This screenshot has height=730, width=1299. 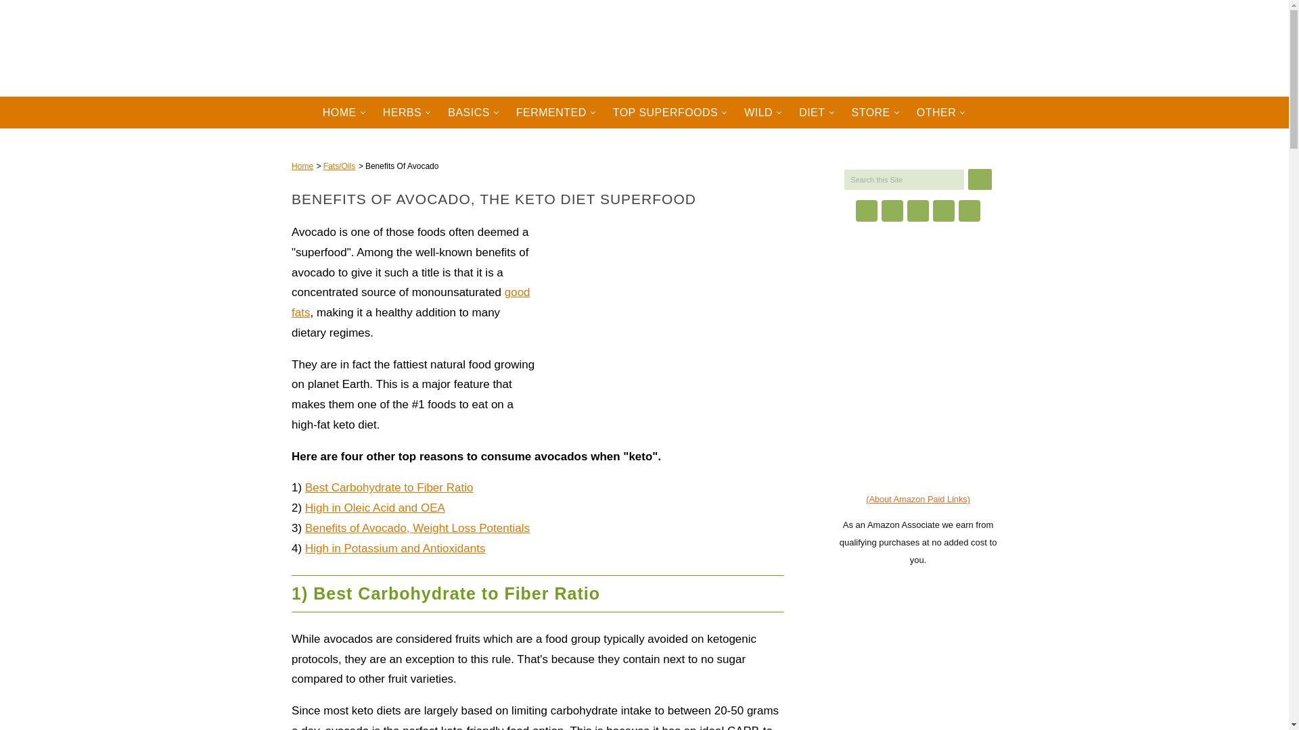 I want to click on Superfood Evolution on YouTube, so click(x=917, y=211).